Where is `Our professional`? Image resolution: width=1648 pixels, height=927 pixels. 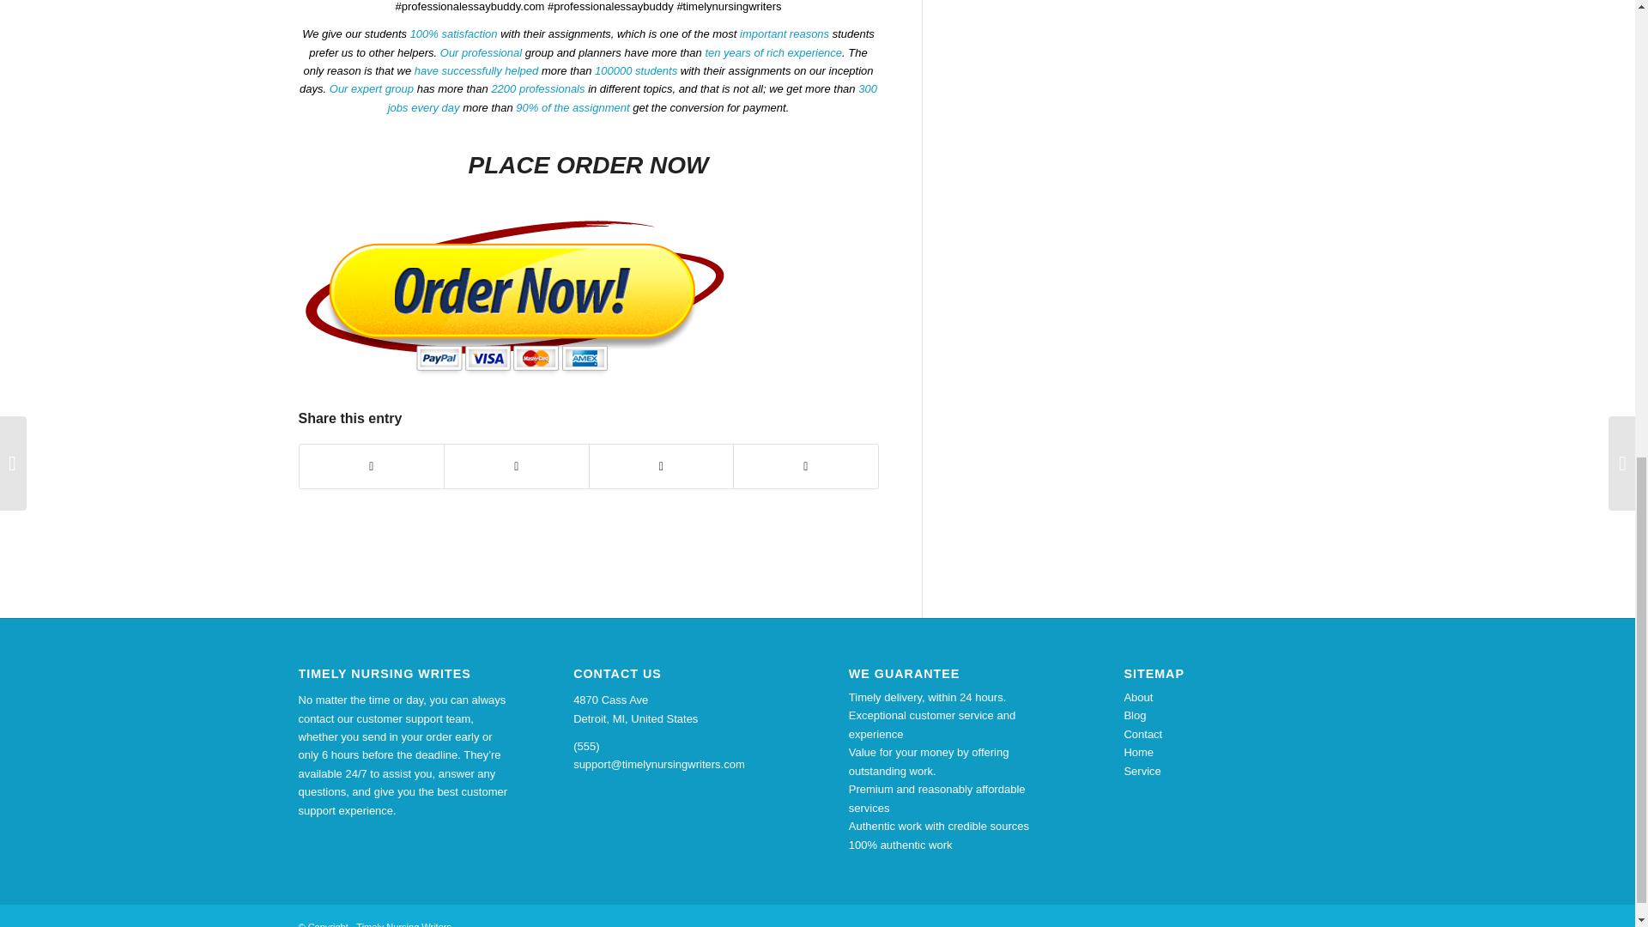
Our professional is located at coordinates (481, 53).